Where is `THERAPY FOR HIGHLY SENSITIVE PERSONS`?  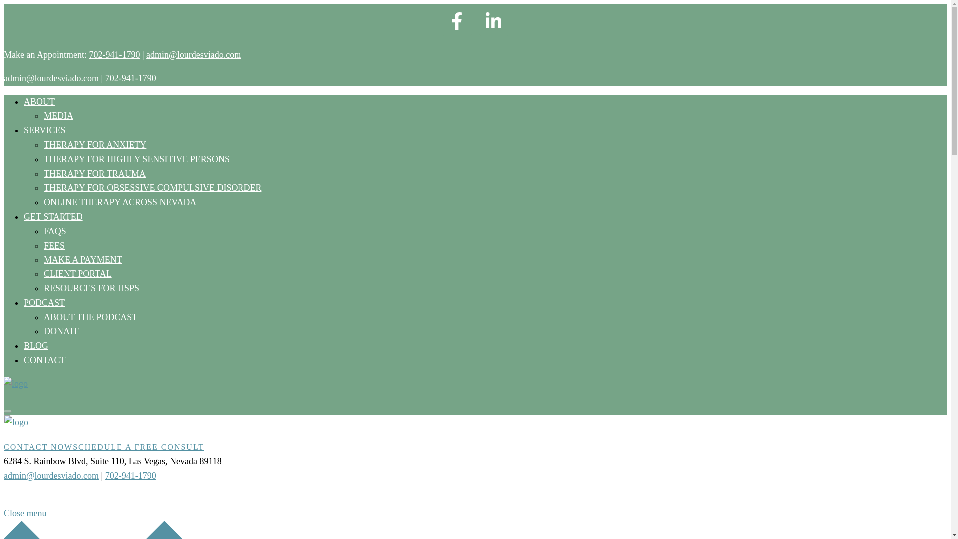
THERAPY FOR HIGHLY SENSITIVE PERSONS is located at coordinates (137, 159).